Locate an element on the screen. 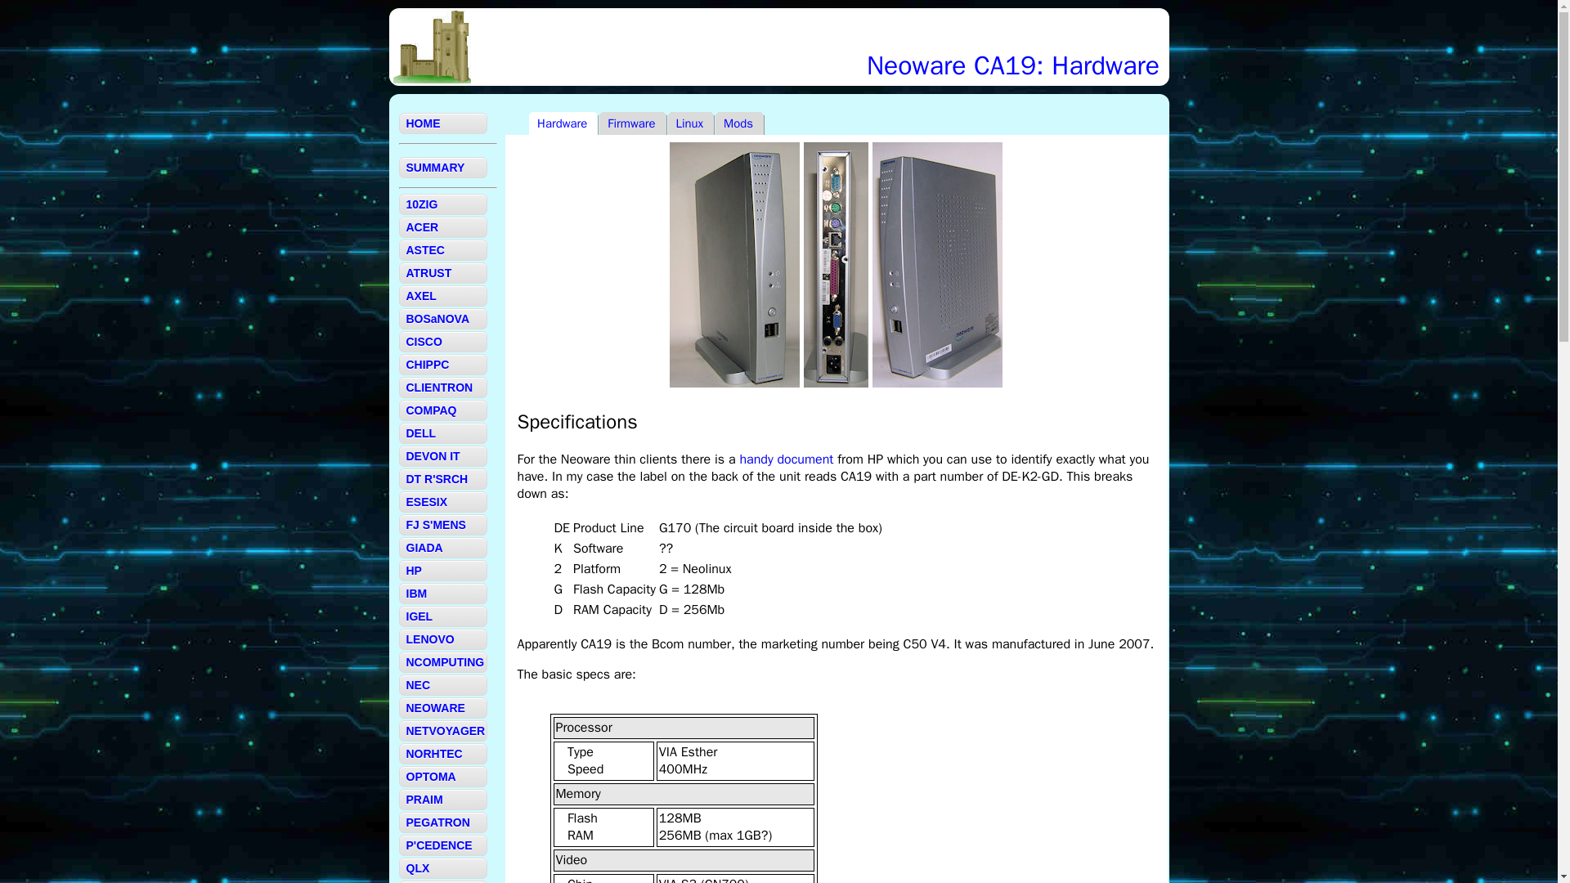 The height and width of the screenshot is (883, 1570). ACER is located at coordinates (442, 226).